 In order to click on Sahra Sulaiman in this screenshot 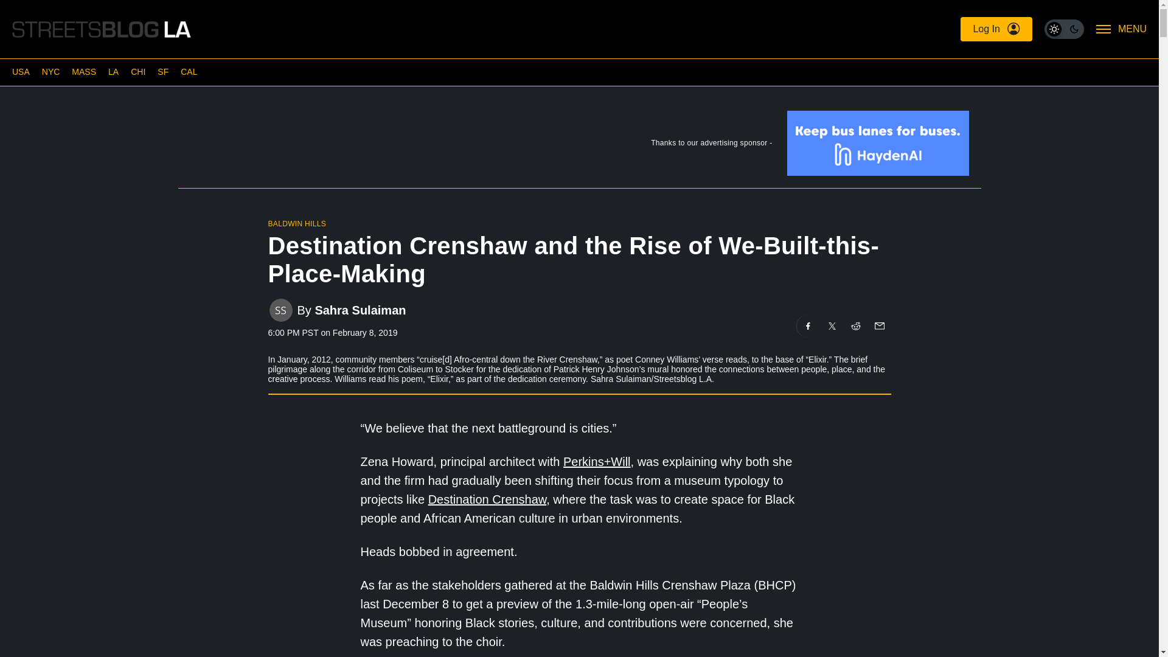, I will do `click(360, 309)`.